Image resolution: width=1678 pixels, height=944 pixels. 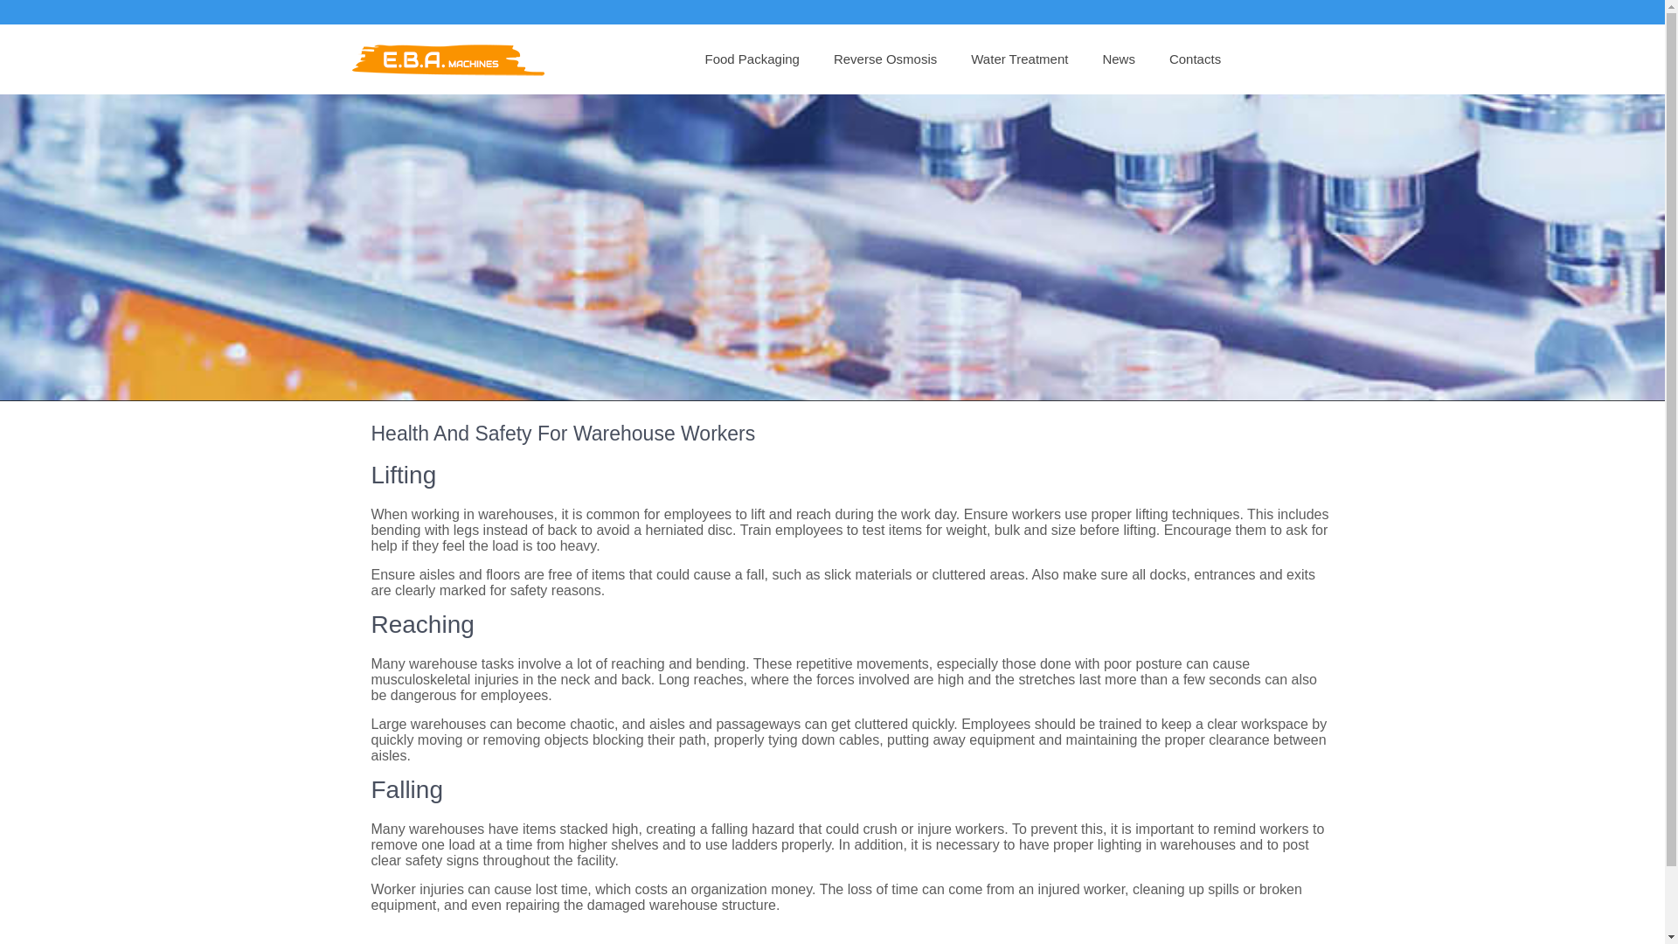 What do you see at coordinates (1119, 59) in the screenshot?
I see `News` at bounding box center [1119, 59].